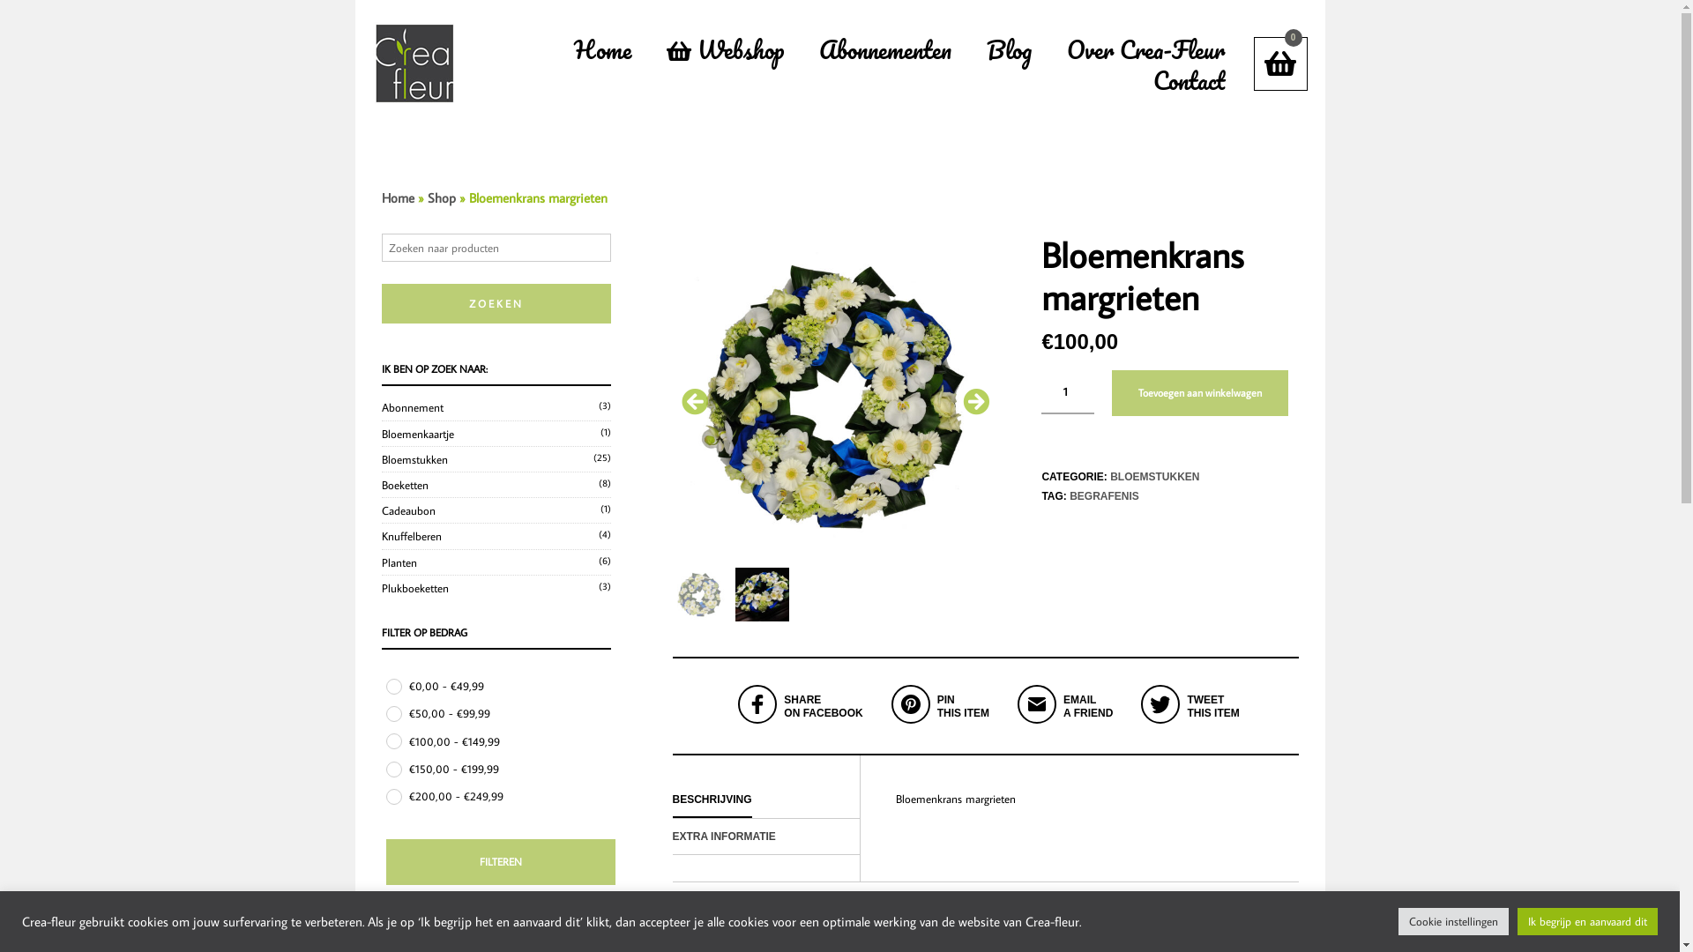 Image resolution: width=1693 pixels, height=952 pixels. What do you see at coordinates (1280, 63) in the screenshot?
I see `0` at bounding box center [1280, 63].